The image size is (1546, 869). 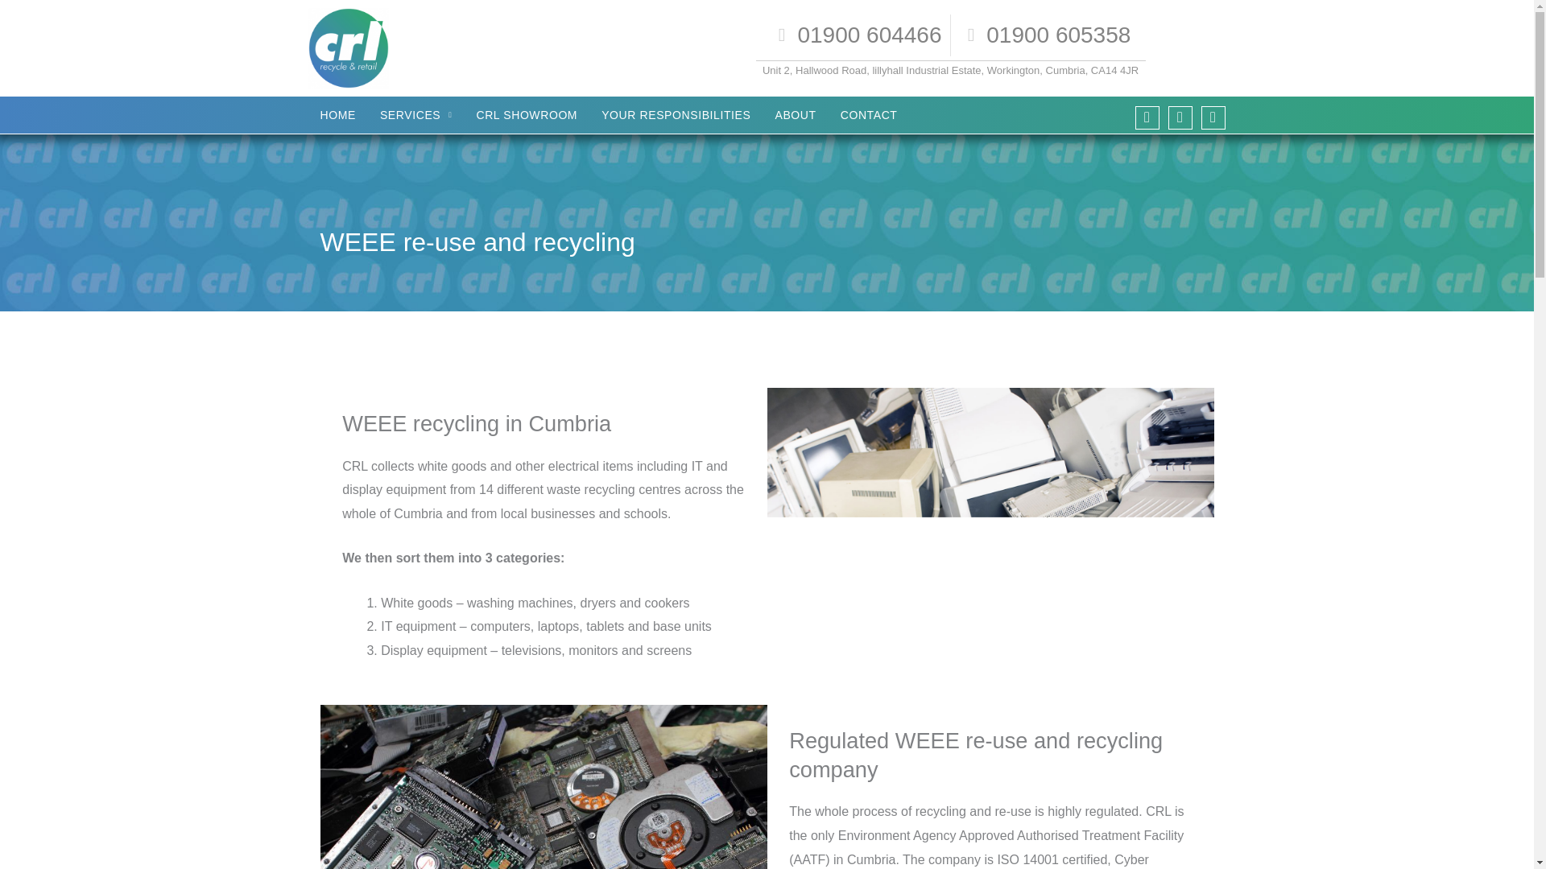 What do you see at coordinates (527, 114) in the screenshot?
I see `CRL SHOWROOM` at bounding box center [527, 114].